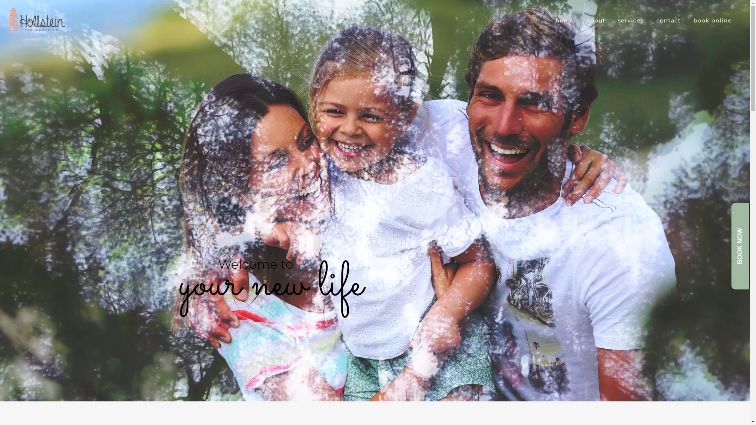  Describe the element at coordinates (669, 20) in the screenshot. I see `contact` at that location.